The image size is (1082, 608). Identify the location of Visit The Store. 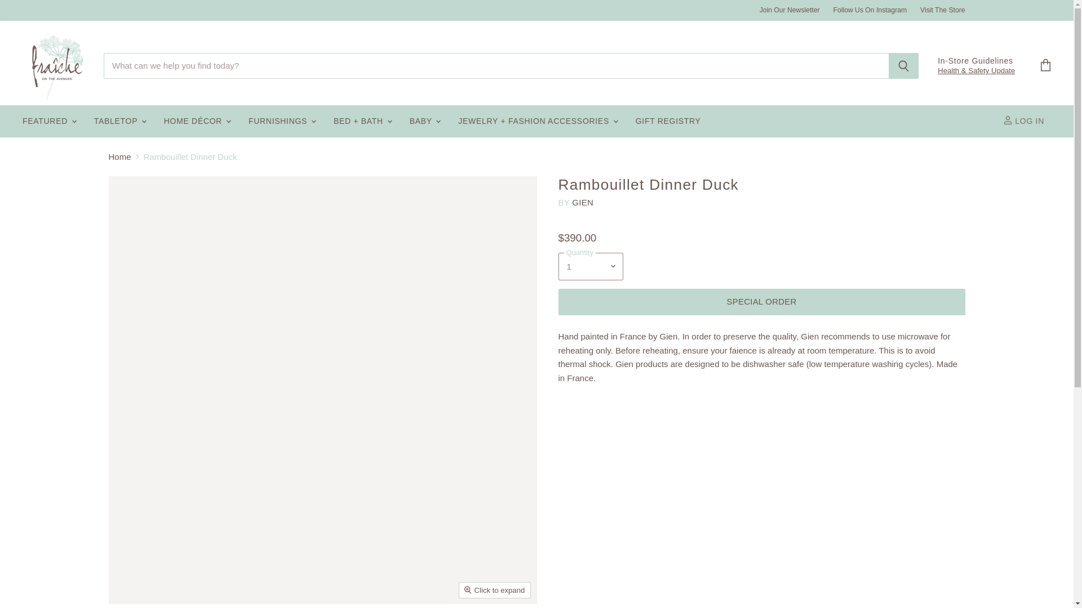
(942, 10).